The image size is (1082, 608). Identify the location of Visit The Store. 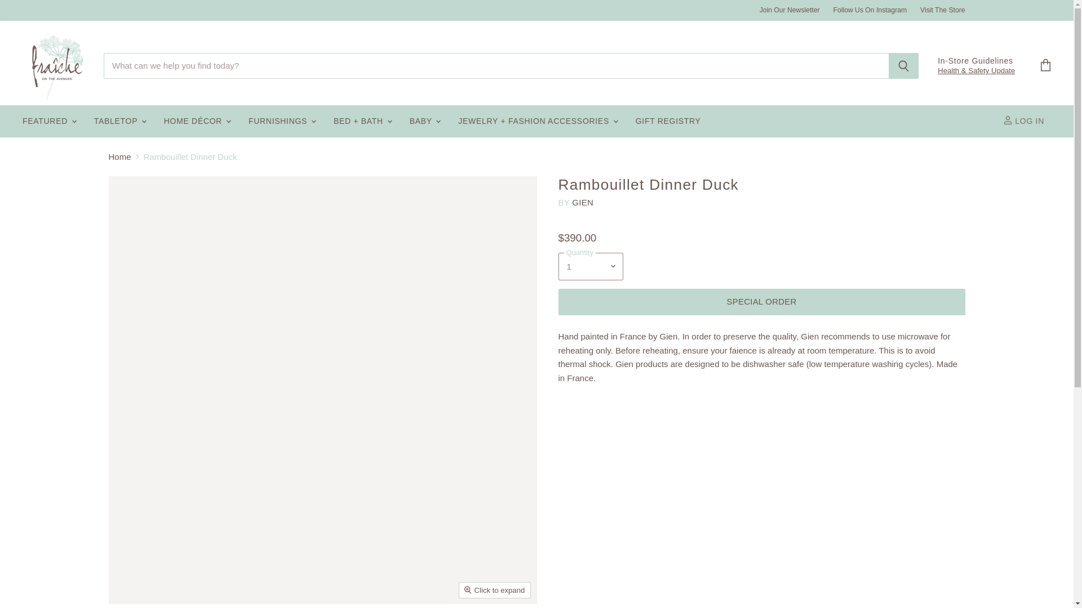
(942, 10).